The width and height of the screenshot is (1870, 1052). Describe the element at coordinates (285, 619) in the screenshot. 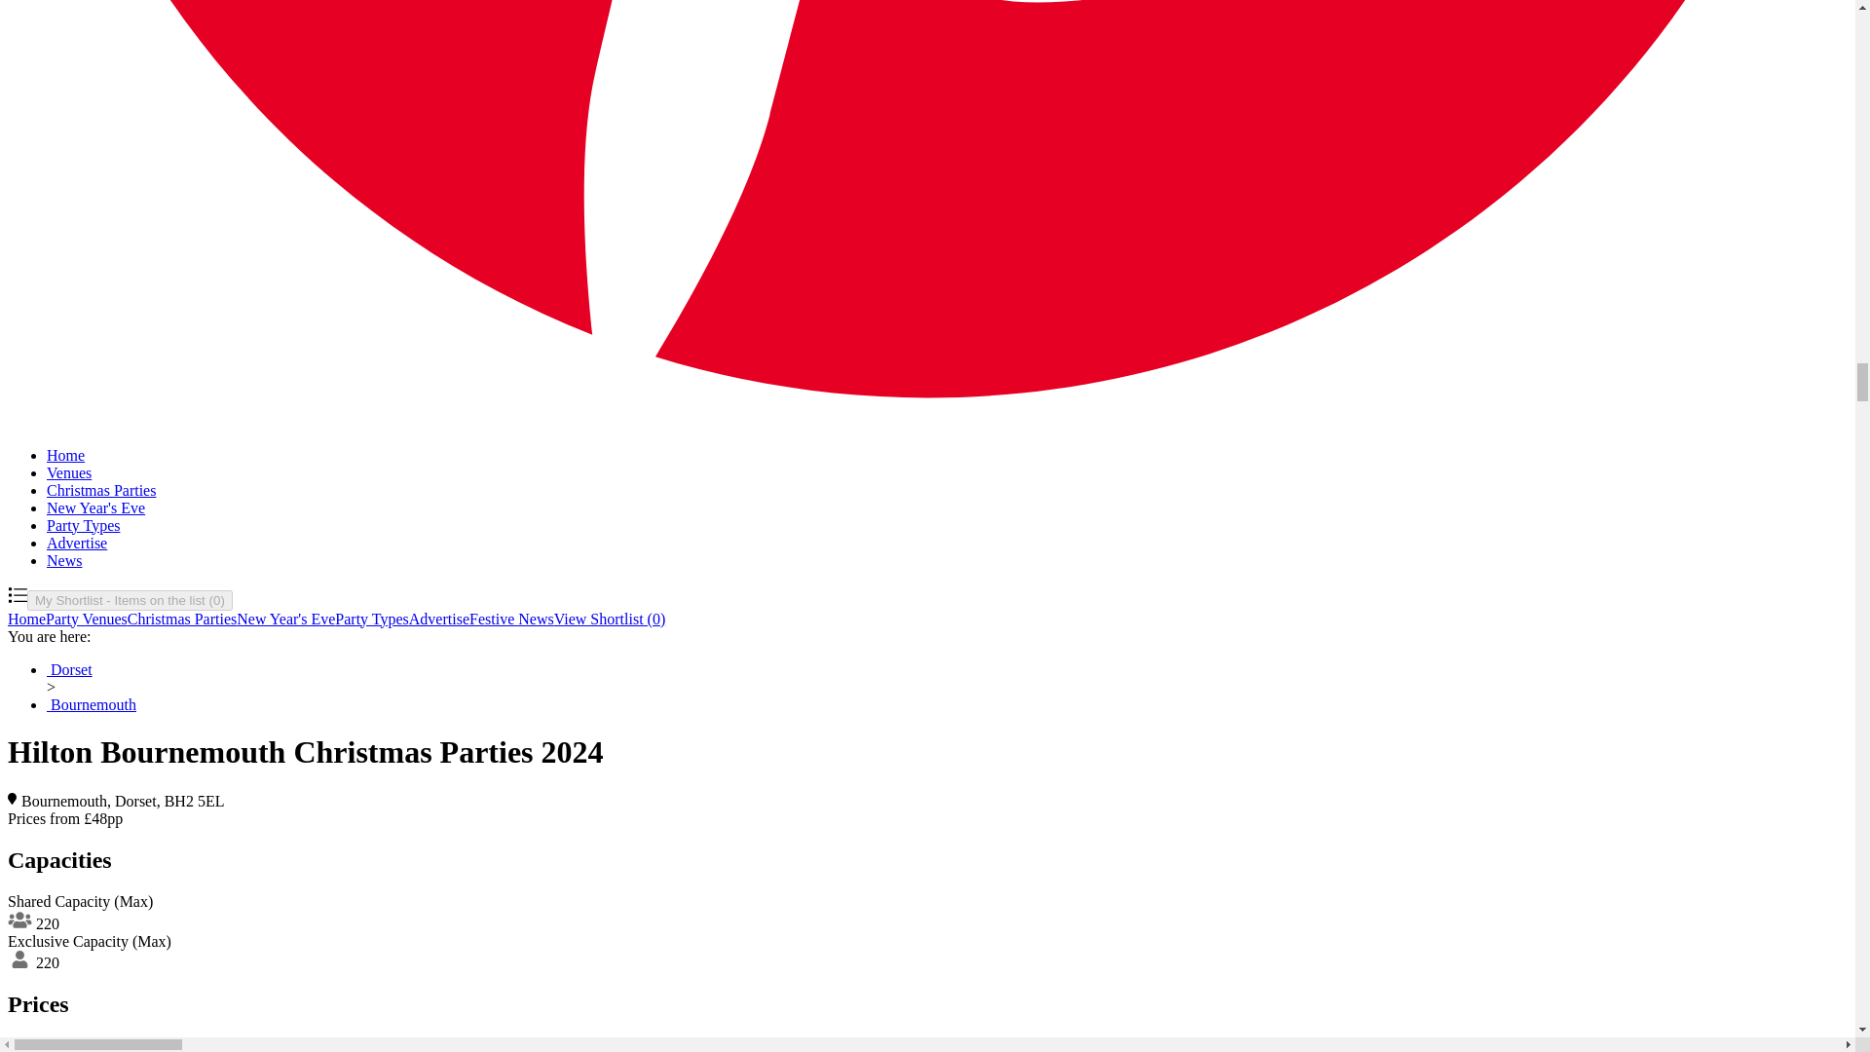

I see `New Year's Eve` at that location.